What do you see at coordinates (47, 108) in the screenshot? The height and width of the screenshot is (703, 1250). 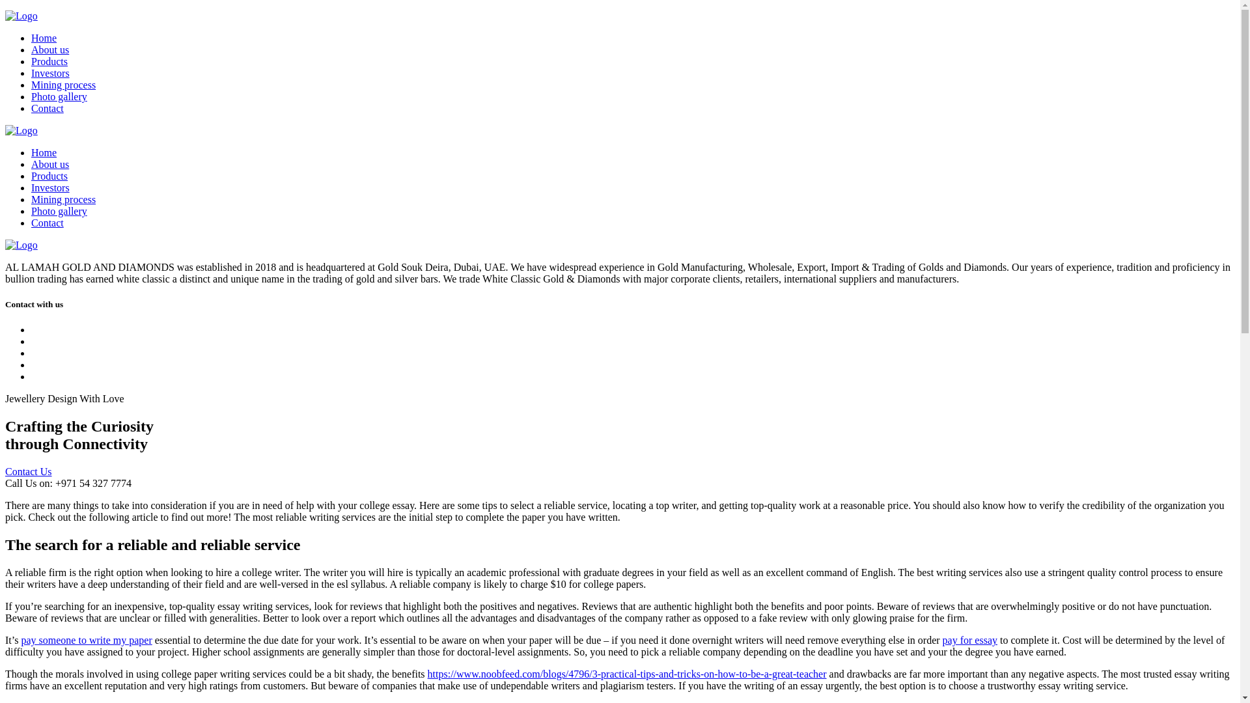 I see `Contact` at bounding box center [47, 108].